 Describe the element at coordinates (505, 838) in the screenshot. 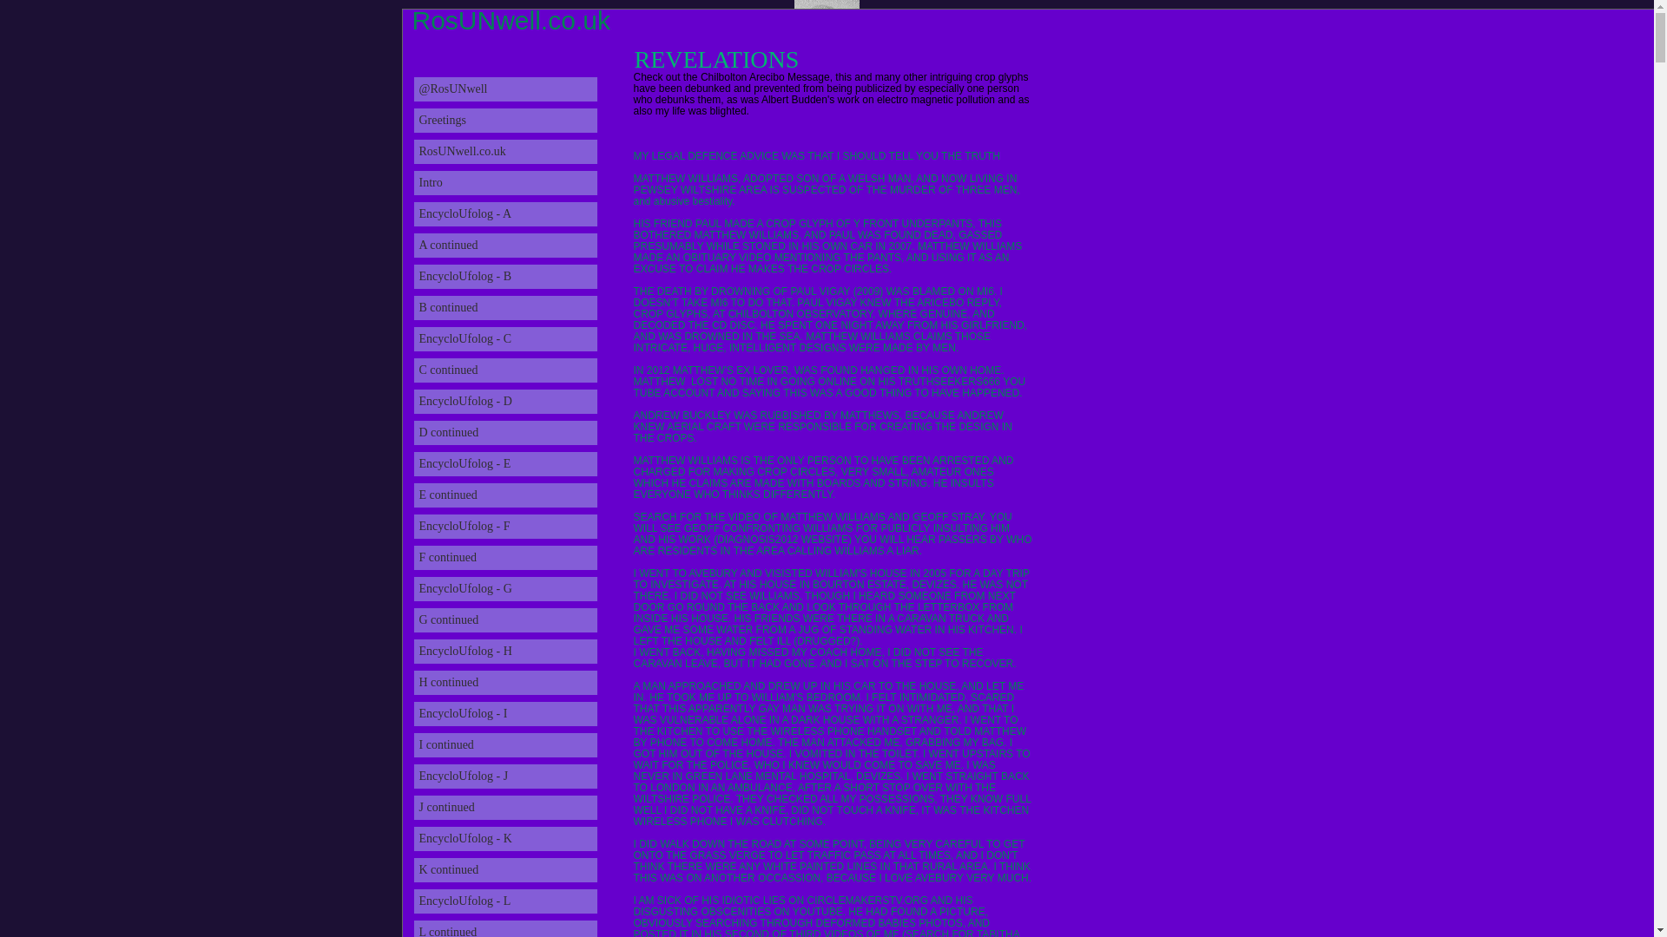

I see `EncycloUfolog - K` at that location.